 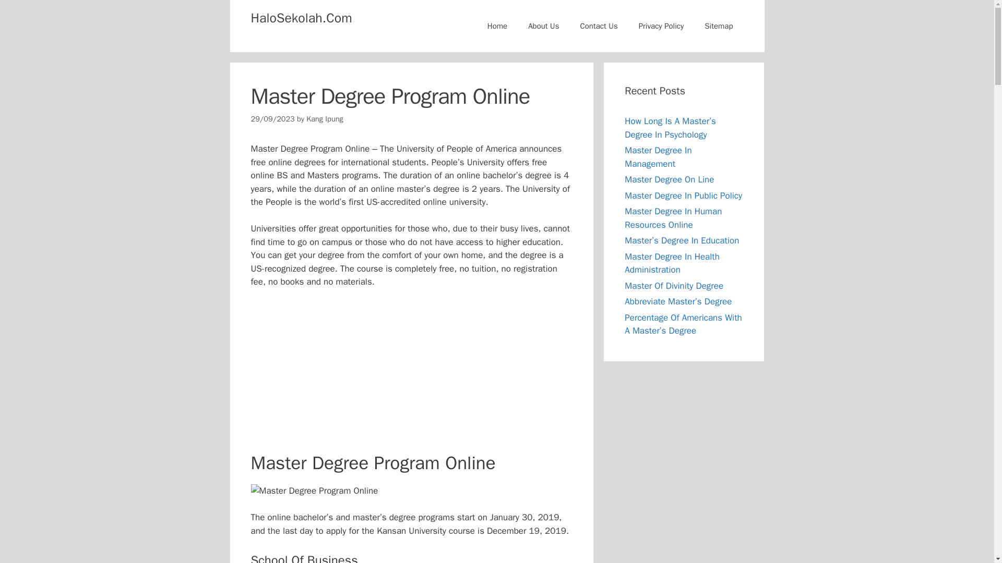 I want to click on Master Degree In Health Administration, so click(x=672, y=263).